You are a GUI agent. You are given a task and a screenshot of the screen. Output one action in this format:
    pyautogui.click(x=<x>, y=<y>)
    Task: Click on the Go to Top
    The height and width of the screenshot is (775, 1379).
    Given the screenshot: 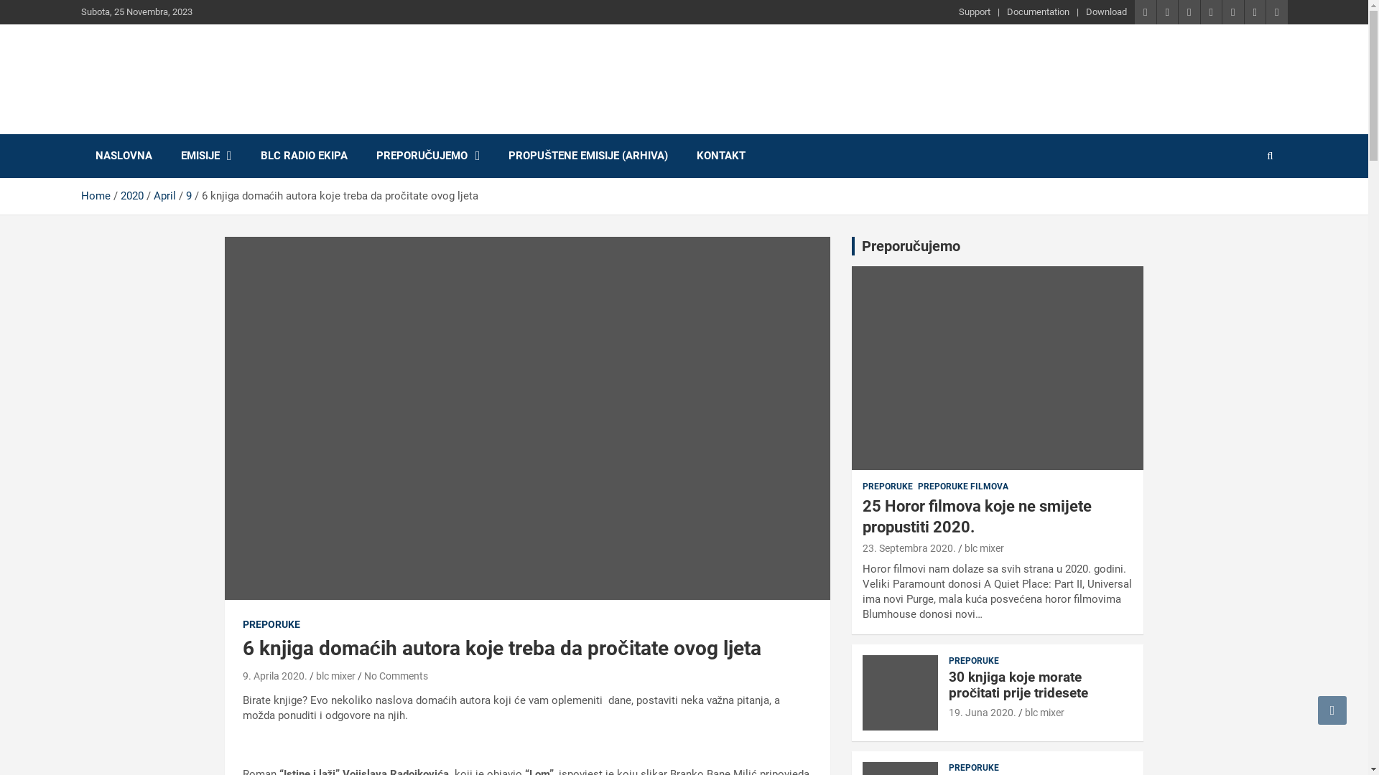 What is the action you would take?
    pyautogui.click(x=1332, y=710)
    